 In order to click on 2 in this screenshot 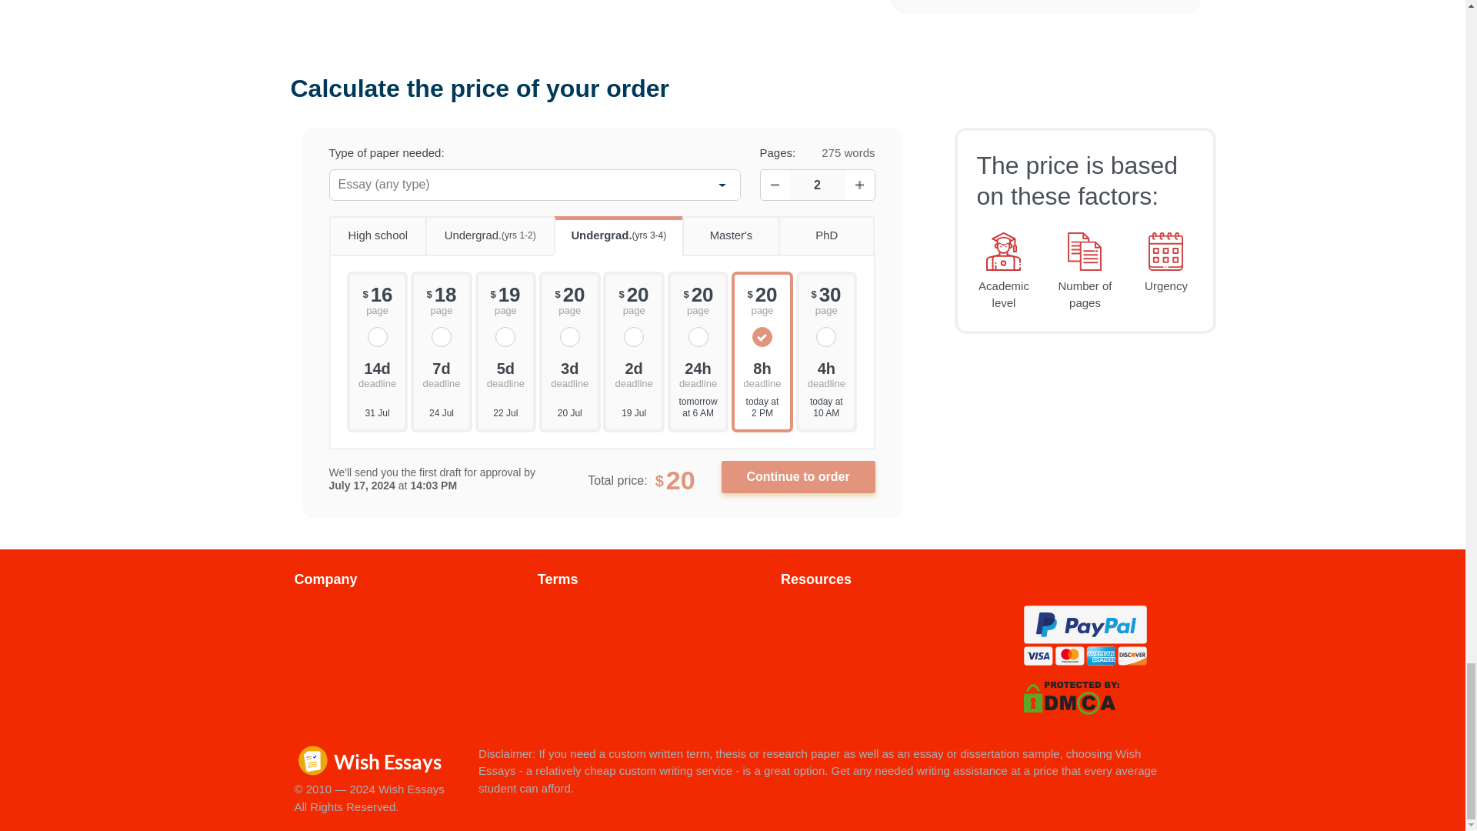, I will do `click(817, 185)`.